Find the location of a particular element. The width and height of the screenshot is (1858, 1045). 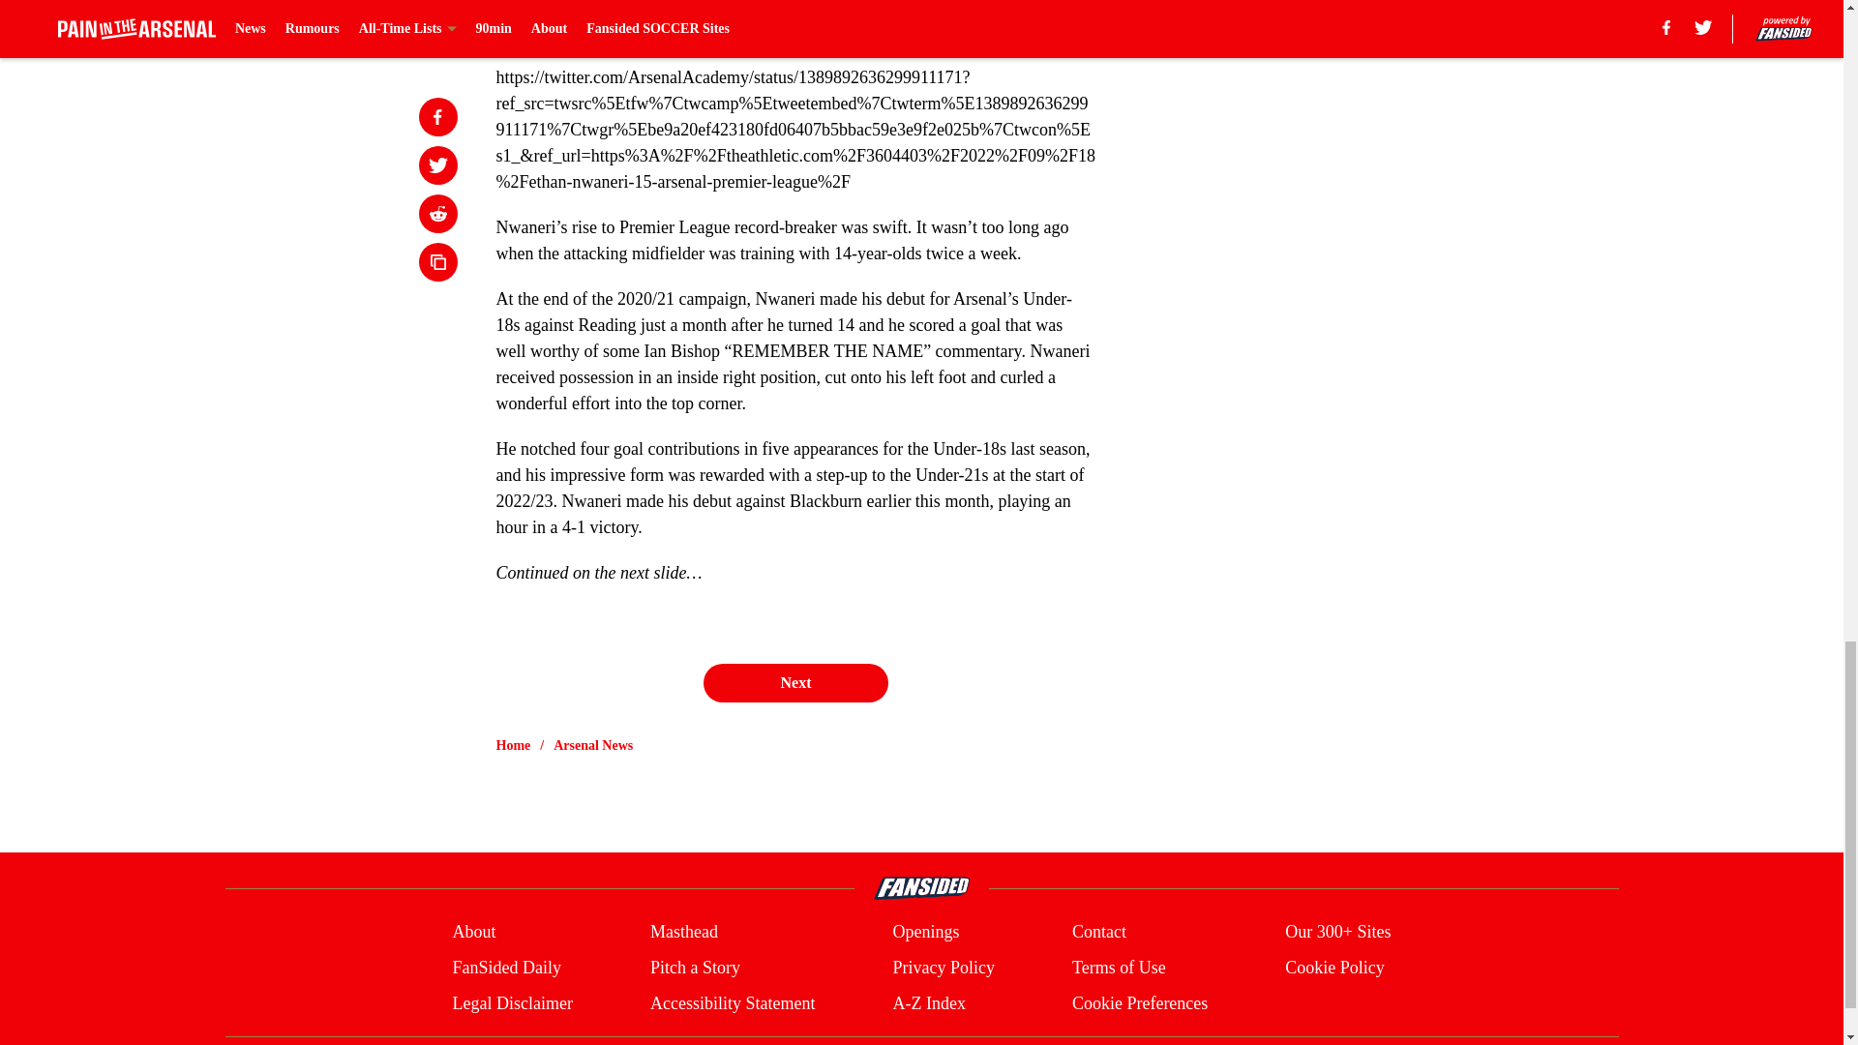

Masthead is located at coordinates (683, 933).